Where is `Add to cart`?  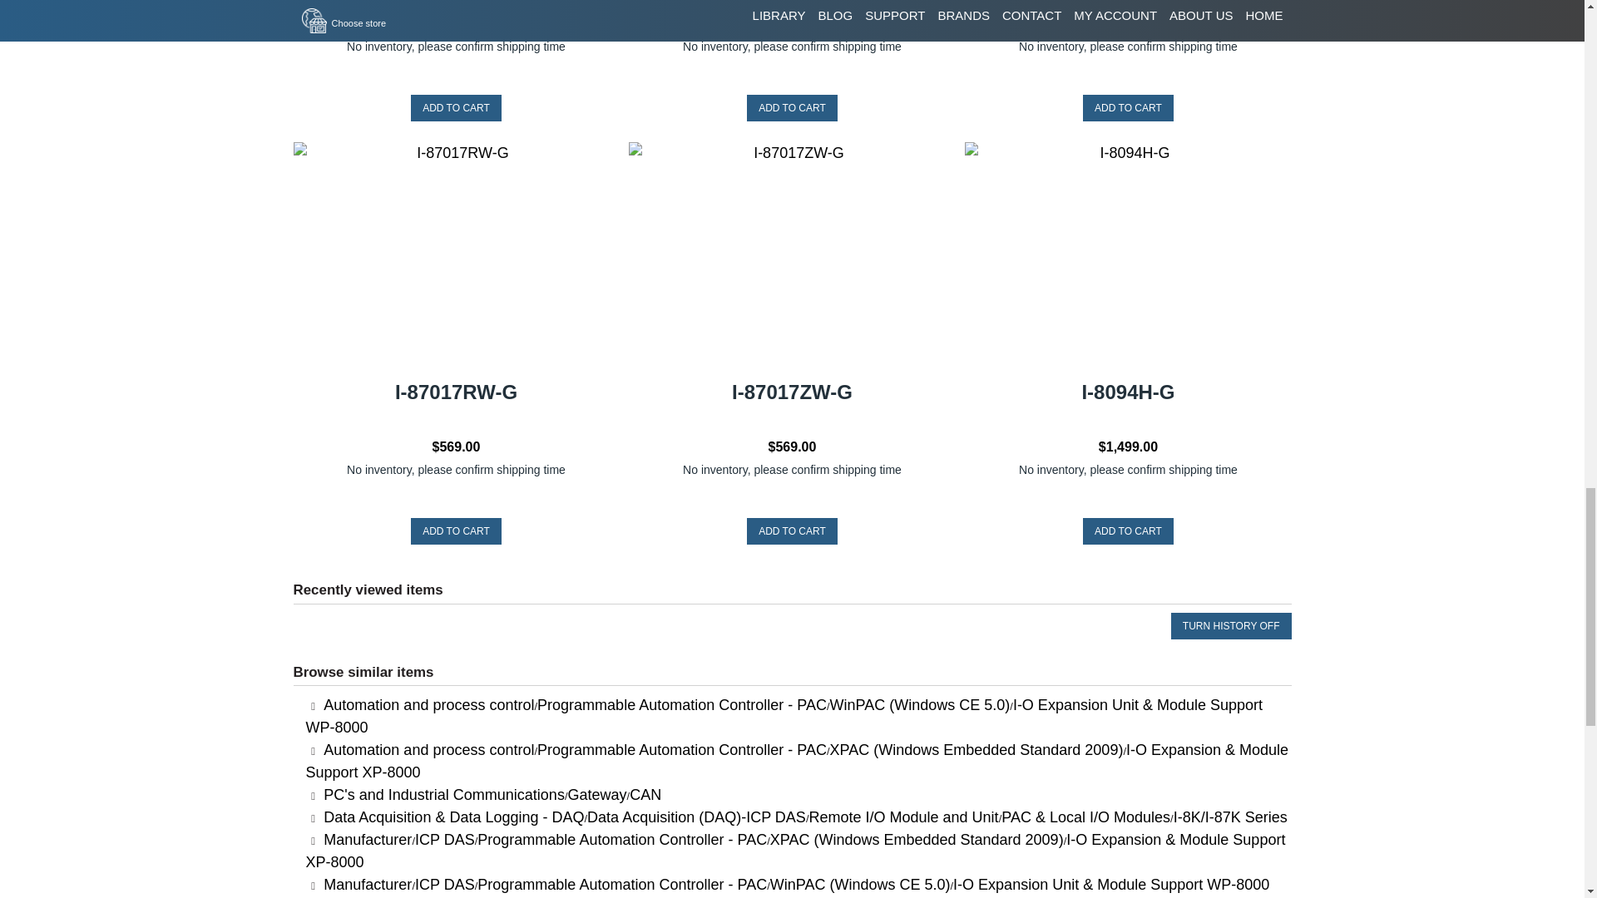 Add to cart is located at coordinates (456, 530).